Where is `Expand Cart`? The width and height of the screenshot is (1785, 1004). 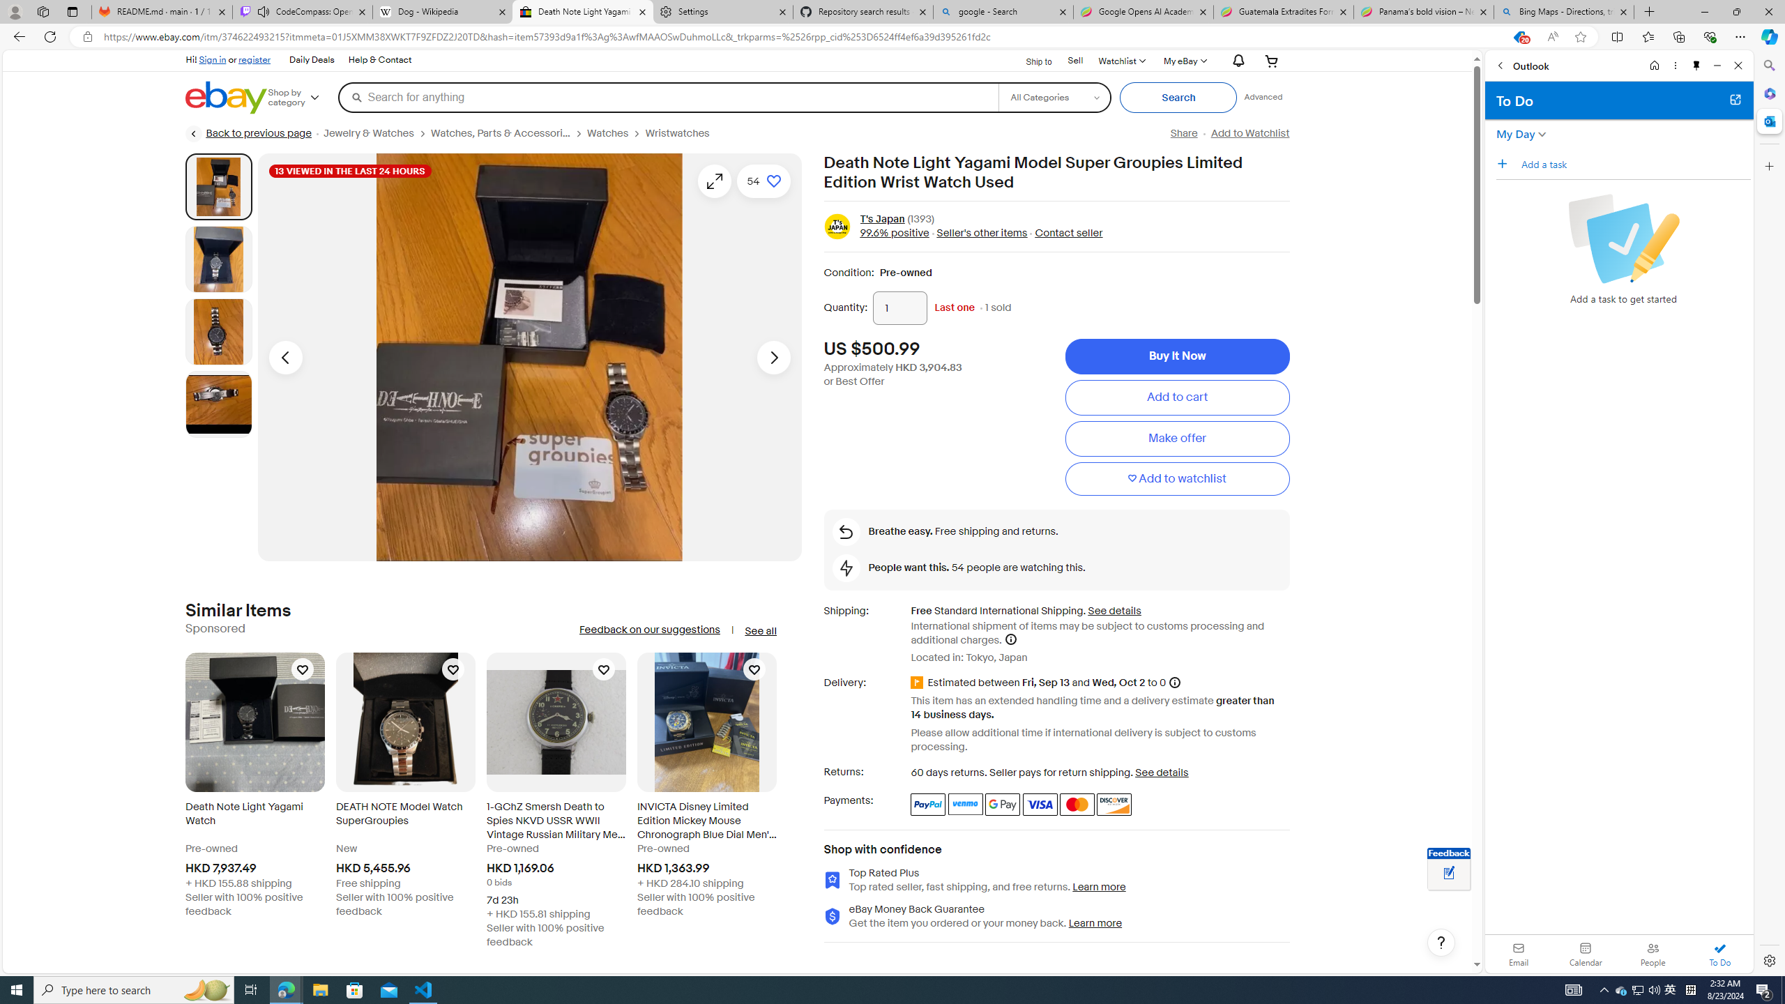 Expand Cart is located at coordinates (1272, 60).